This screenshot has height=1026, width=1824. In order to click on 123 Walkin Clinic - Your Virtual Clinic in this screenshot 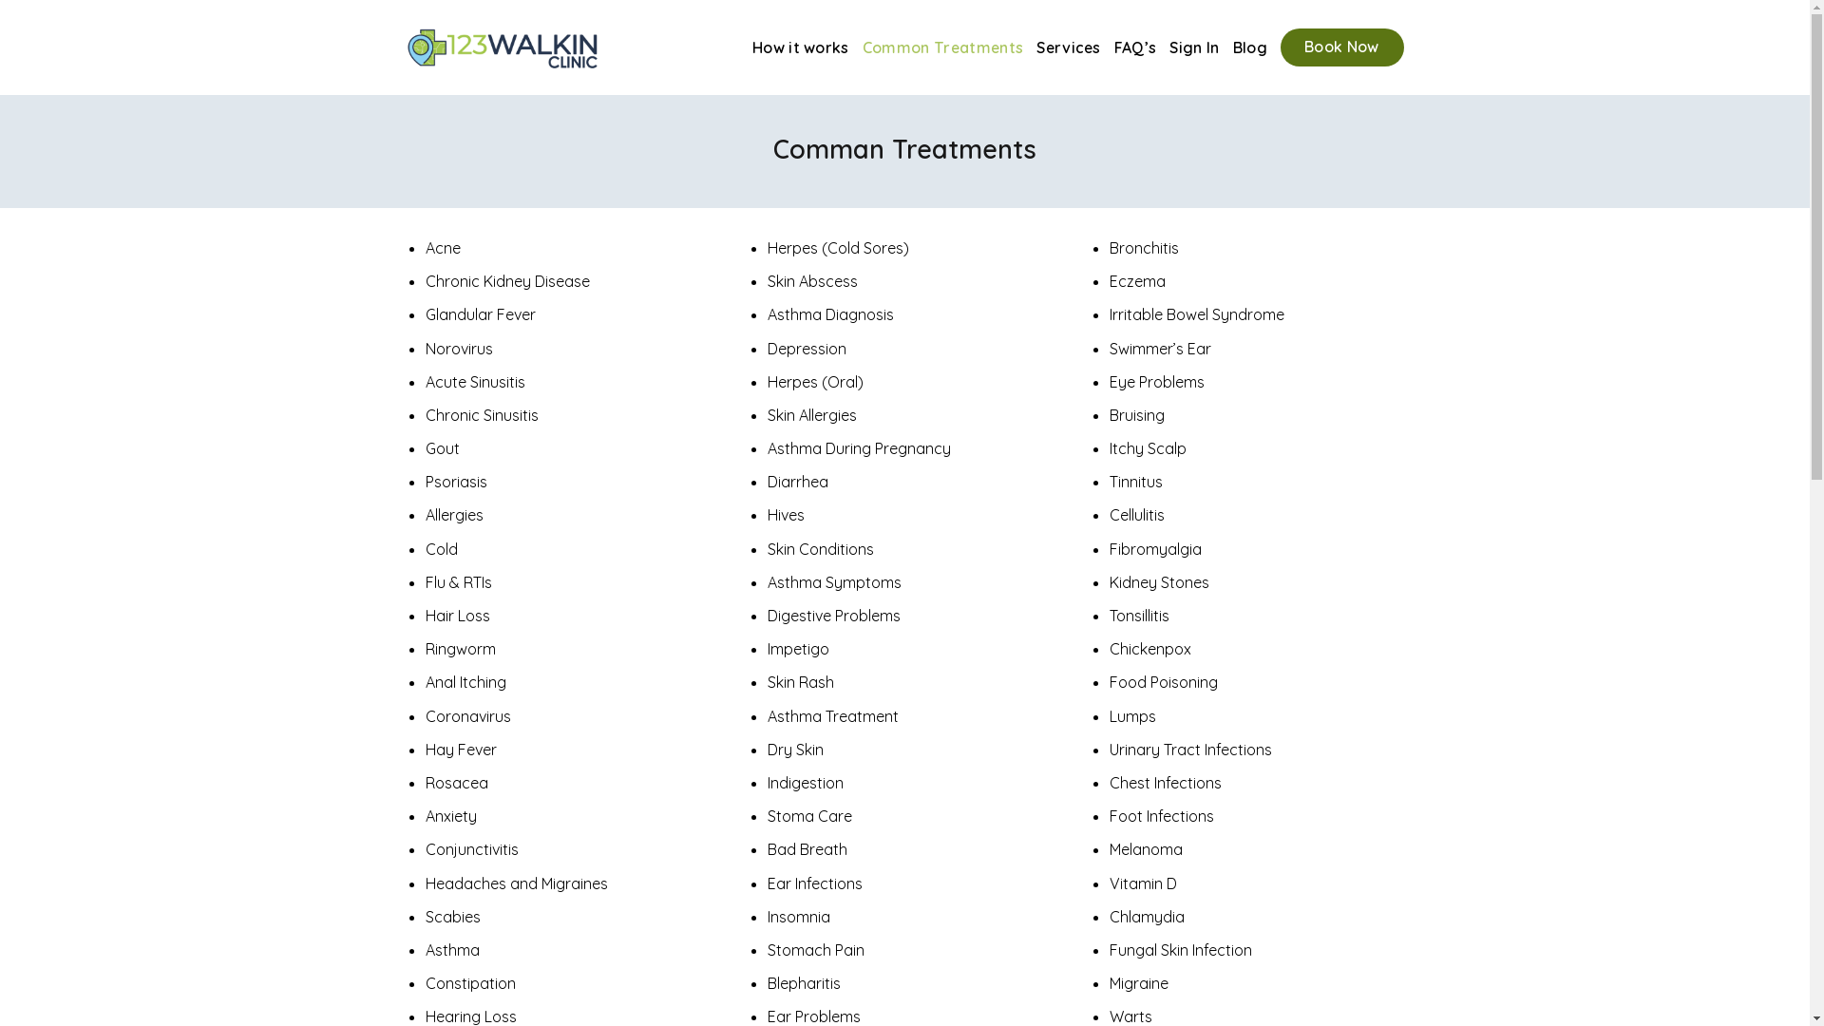, I will do `click(503, 47)`.